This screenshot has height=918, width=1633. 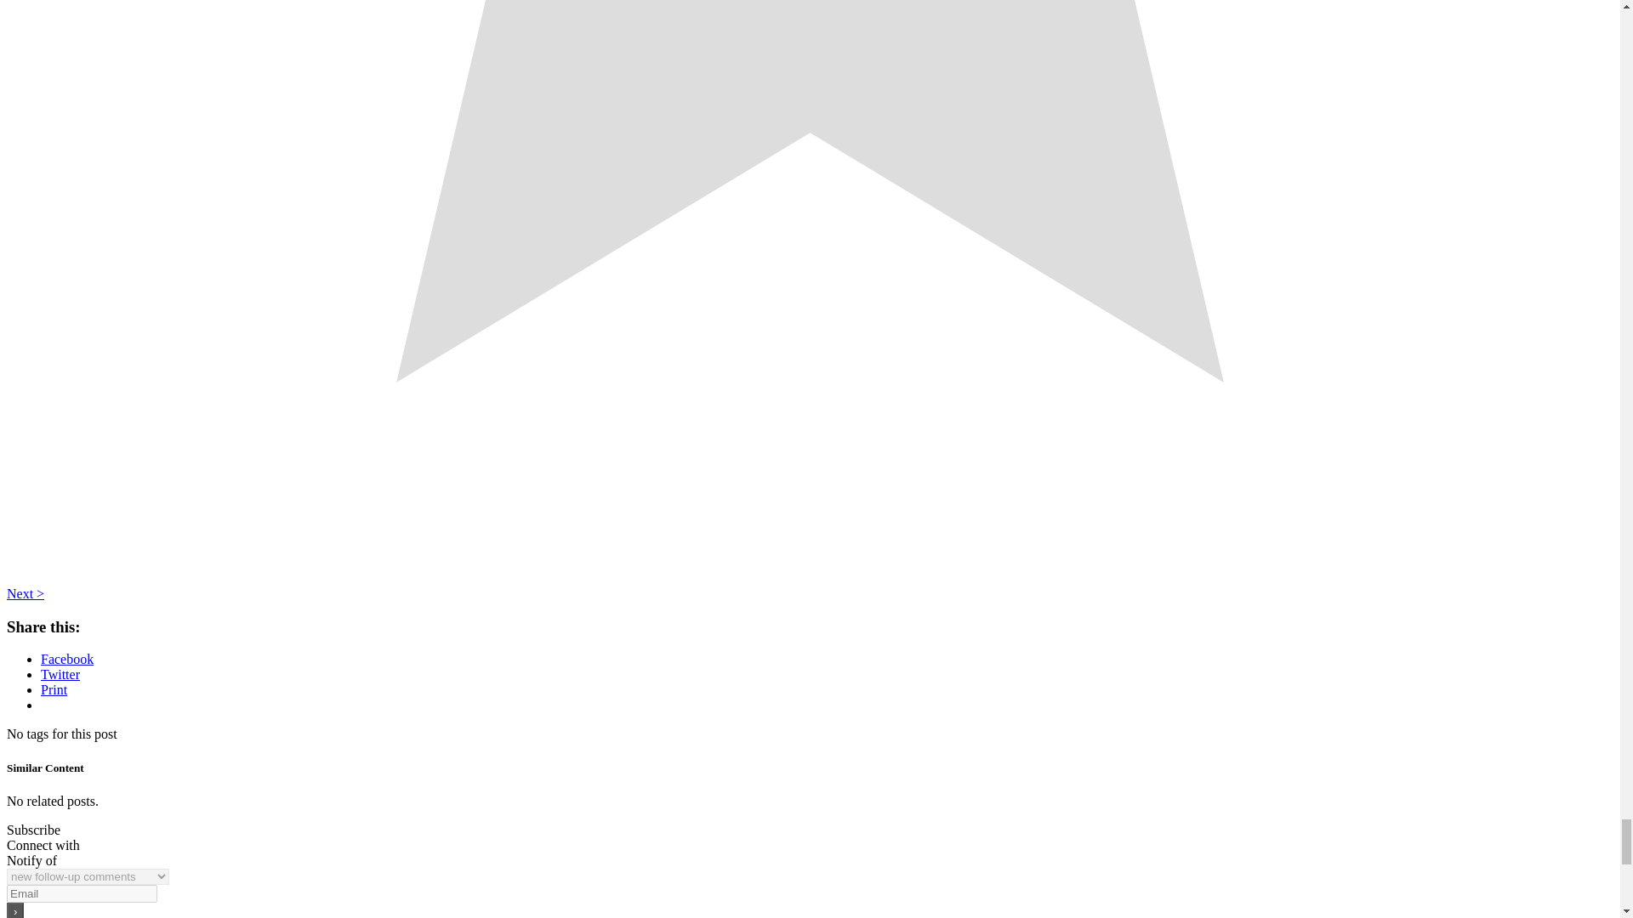 What do you see at coordinates (66, 659) in the screenshot?
I see `Click to share on Facebook` at bounding box center [66, 659].